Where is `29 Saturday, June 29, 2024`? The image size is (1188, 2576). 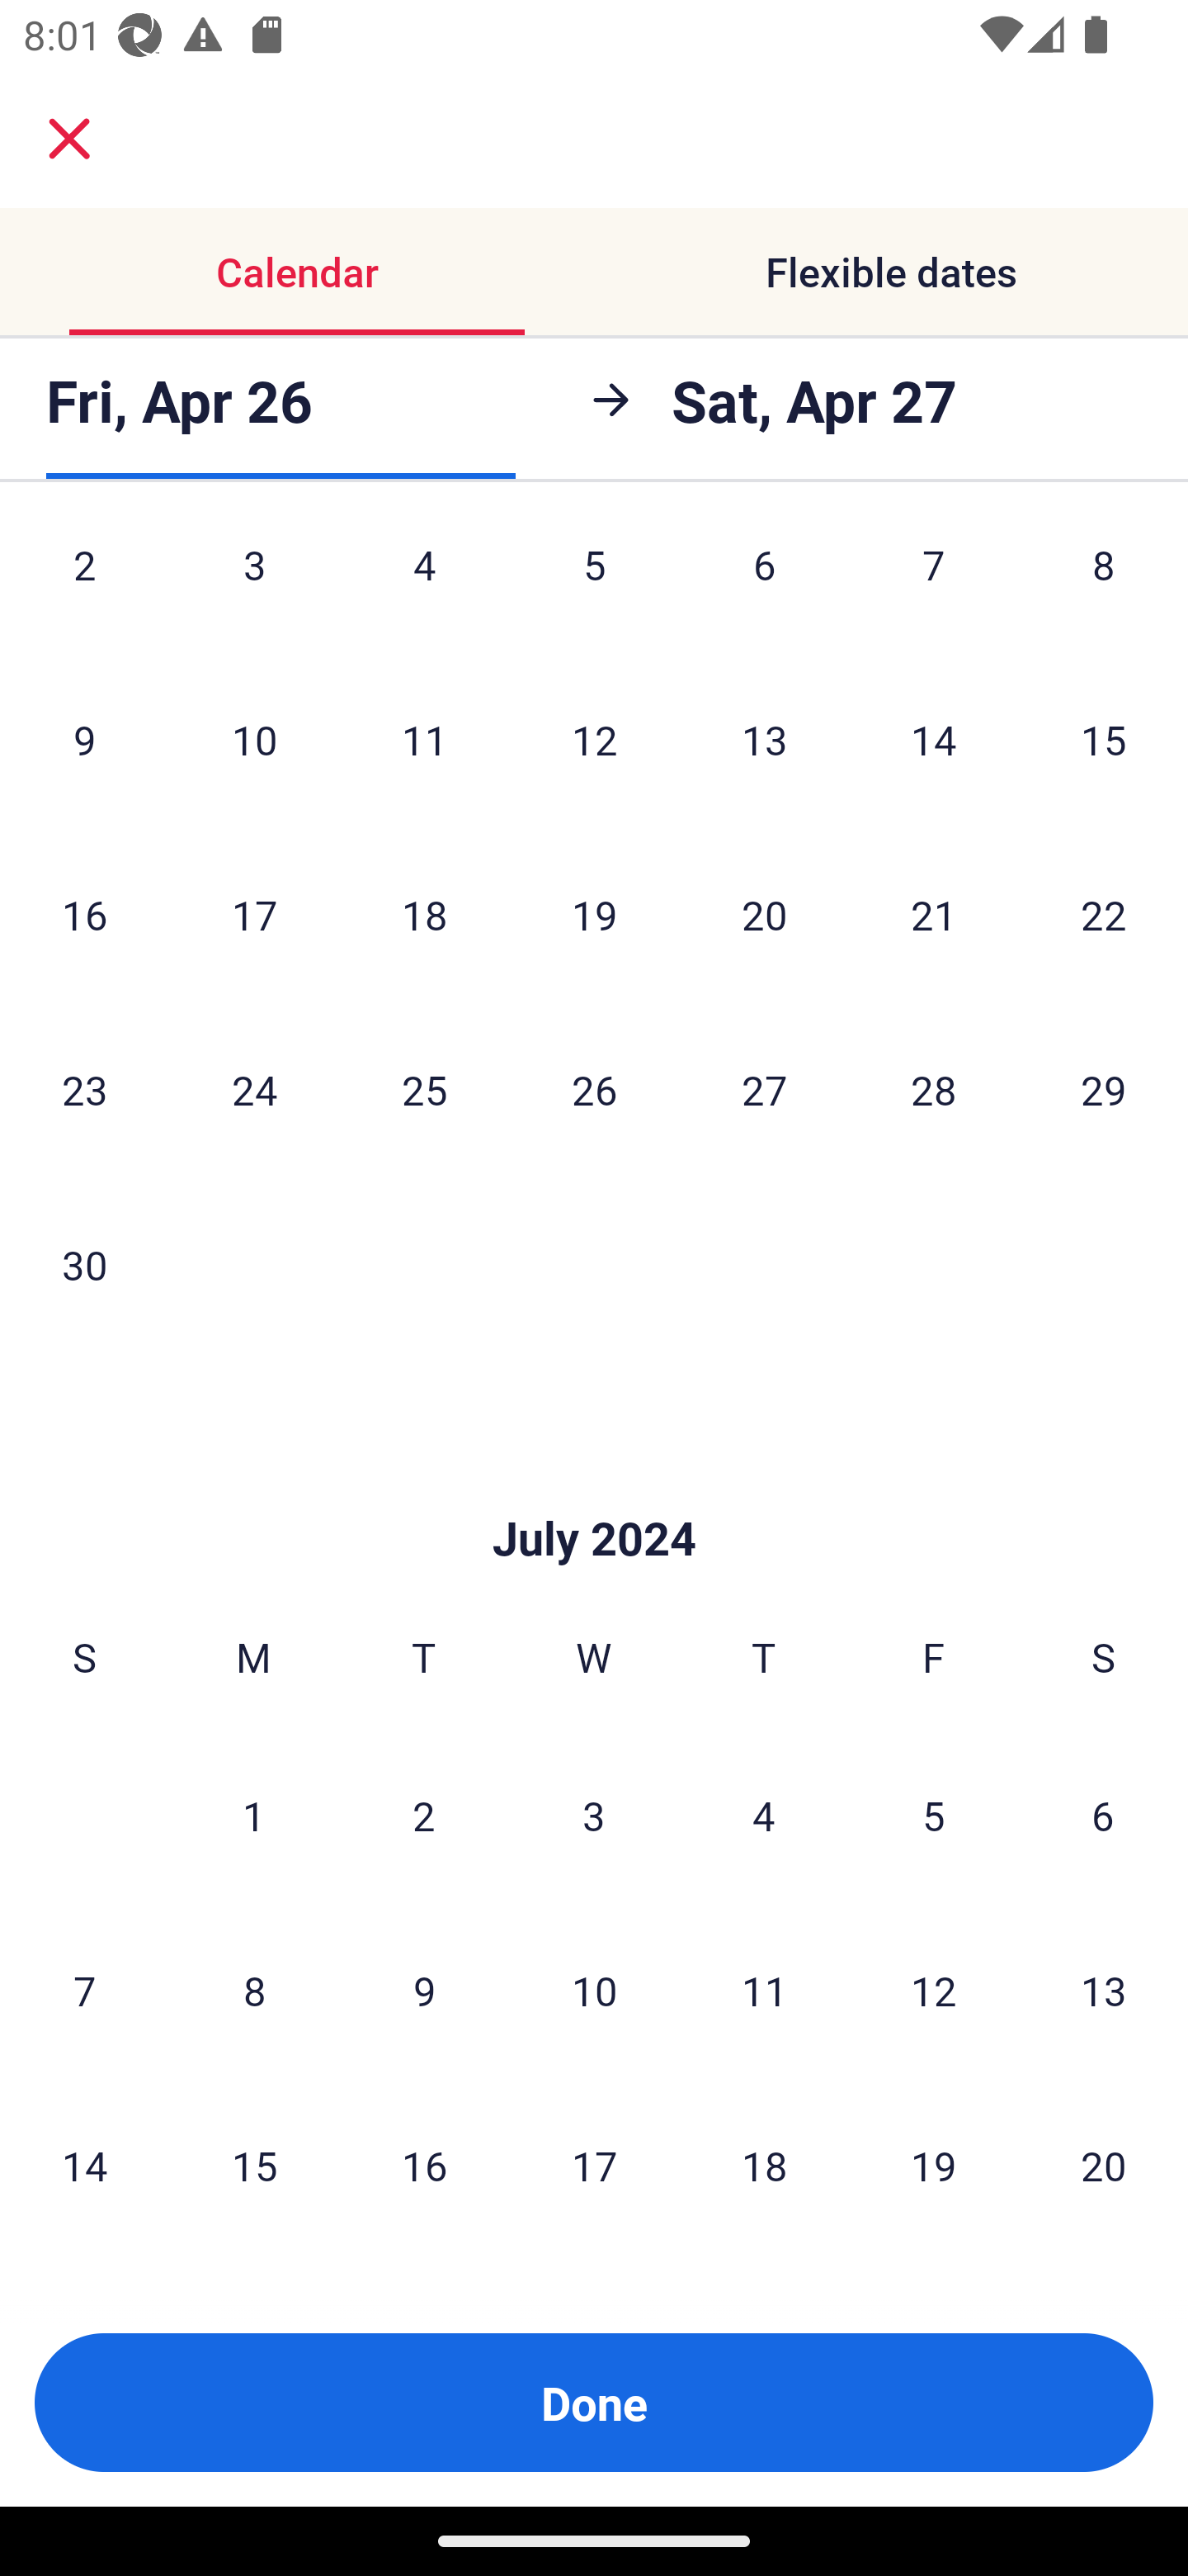
29 Saturday, June 29, 2024 is located at coordinates (1104, 1089).